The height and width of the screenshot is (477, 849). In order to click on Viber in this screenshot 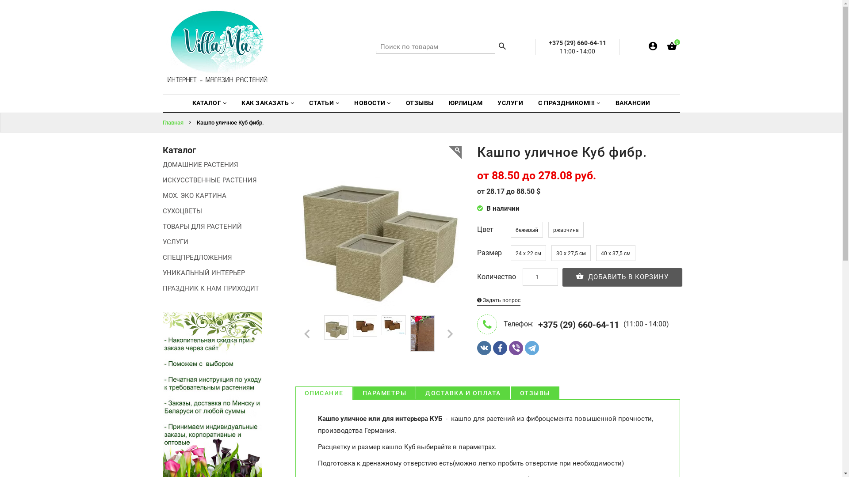, I will do `click(516, 348)`.